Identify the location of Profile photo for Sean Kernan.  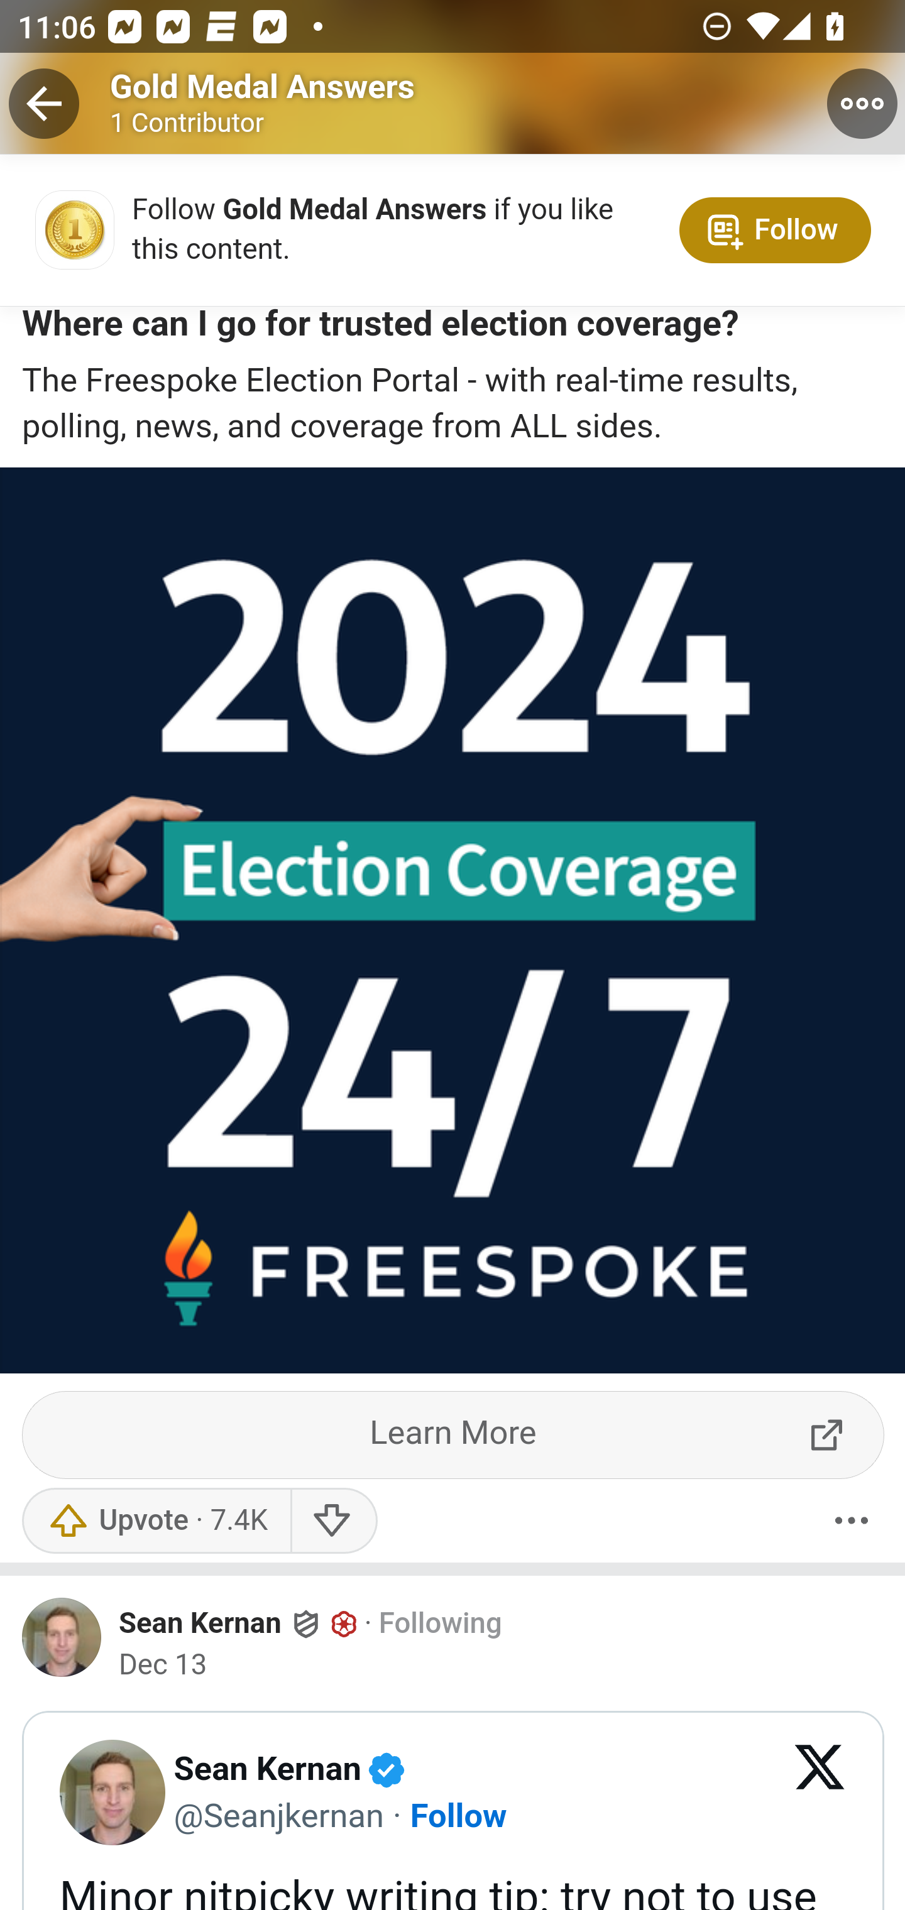
(62, 1637).